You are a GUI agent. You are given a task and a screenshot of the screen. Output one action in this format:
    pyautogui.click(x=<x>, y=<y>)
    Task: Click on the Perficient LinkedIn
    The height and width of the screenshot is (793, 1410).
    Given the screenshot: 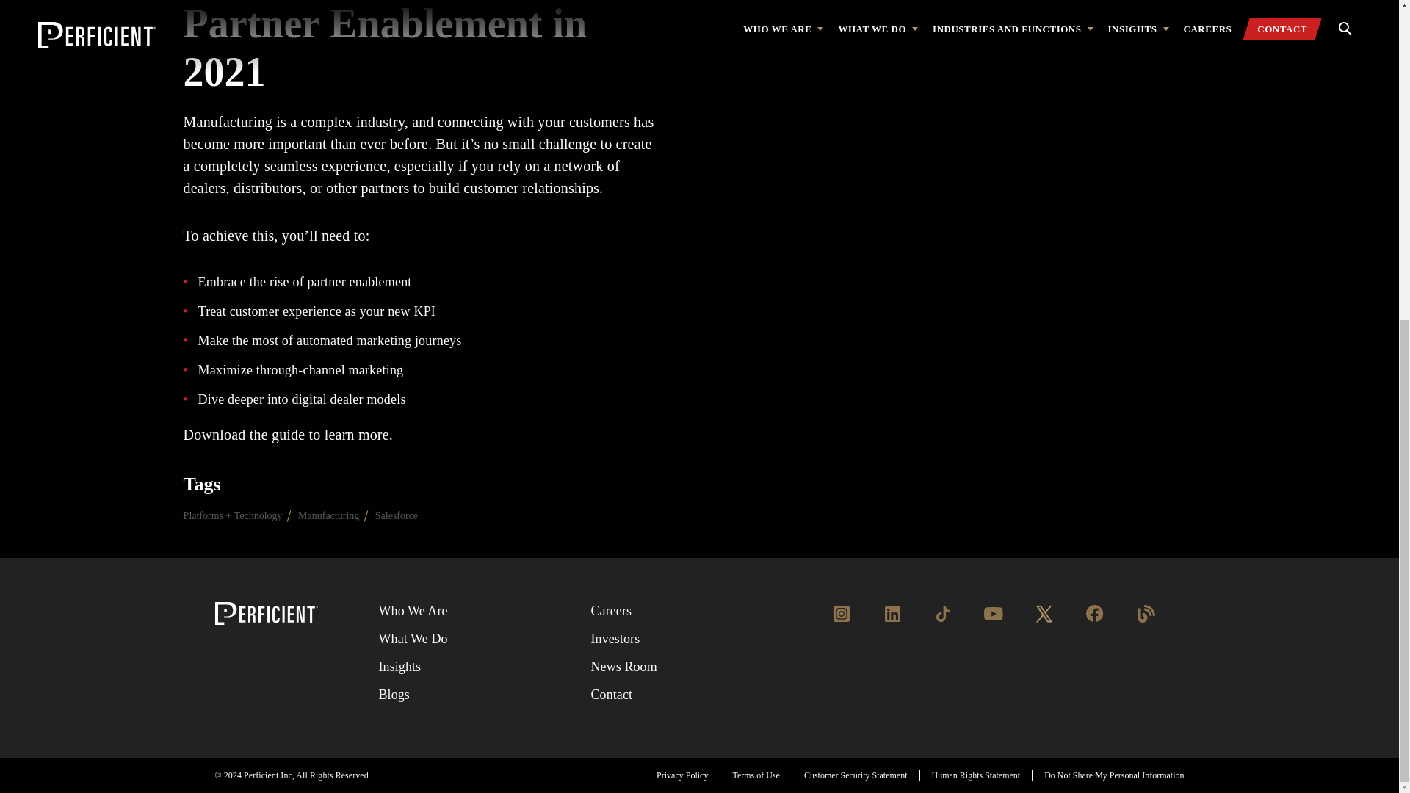 What is the action you would take?
    pyautogui.click(x=892, y=621)
    